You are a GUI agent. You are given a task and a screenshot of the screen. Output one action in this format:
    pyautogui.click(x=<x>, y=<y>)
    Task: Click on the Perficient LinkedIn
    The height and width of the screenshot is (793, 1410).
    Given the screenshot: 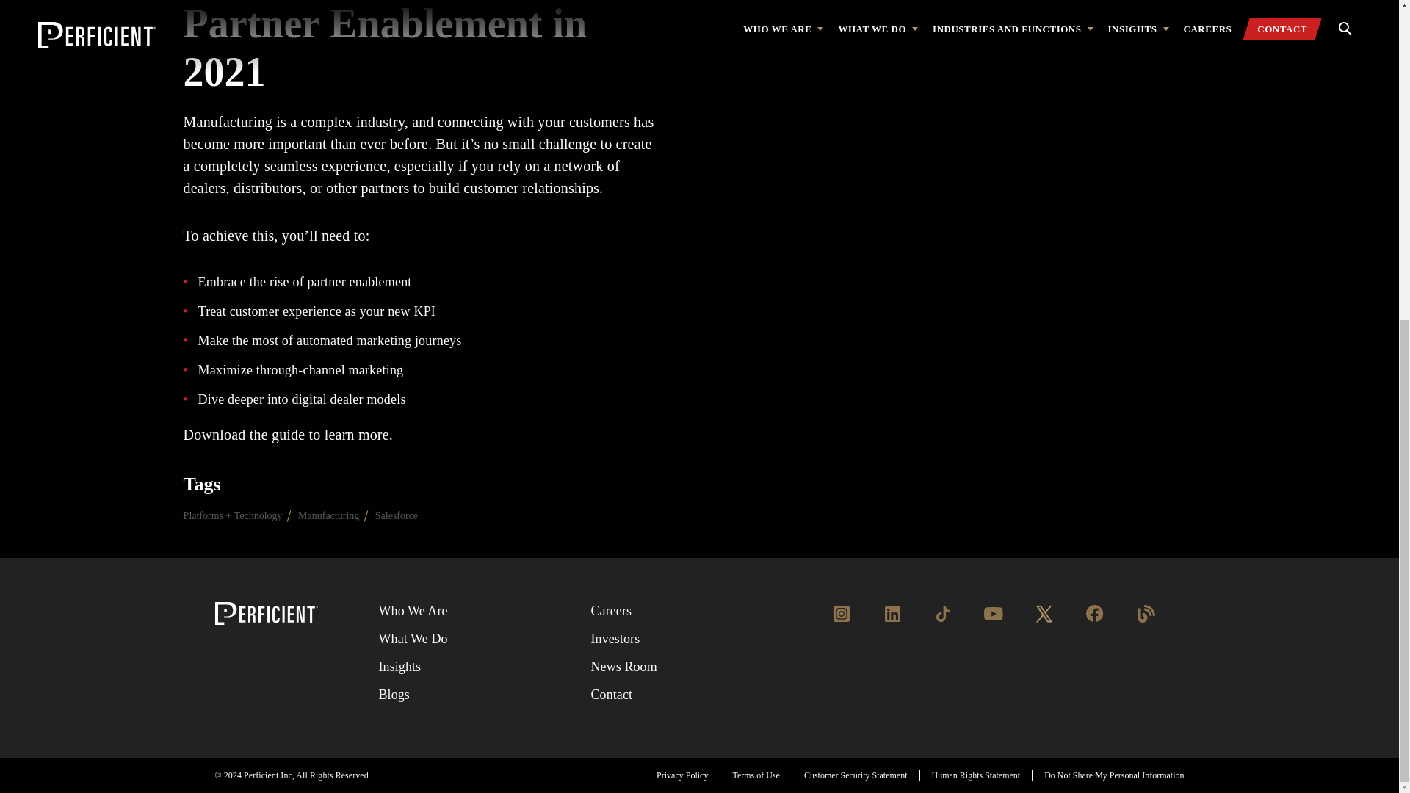 What is the action you would take?
    pyautogui.click(x=892, y=621)
    